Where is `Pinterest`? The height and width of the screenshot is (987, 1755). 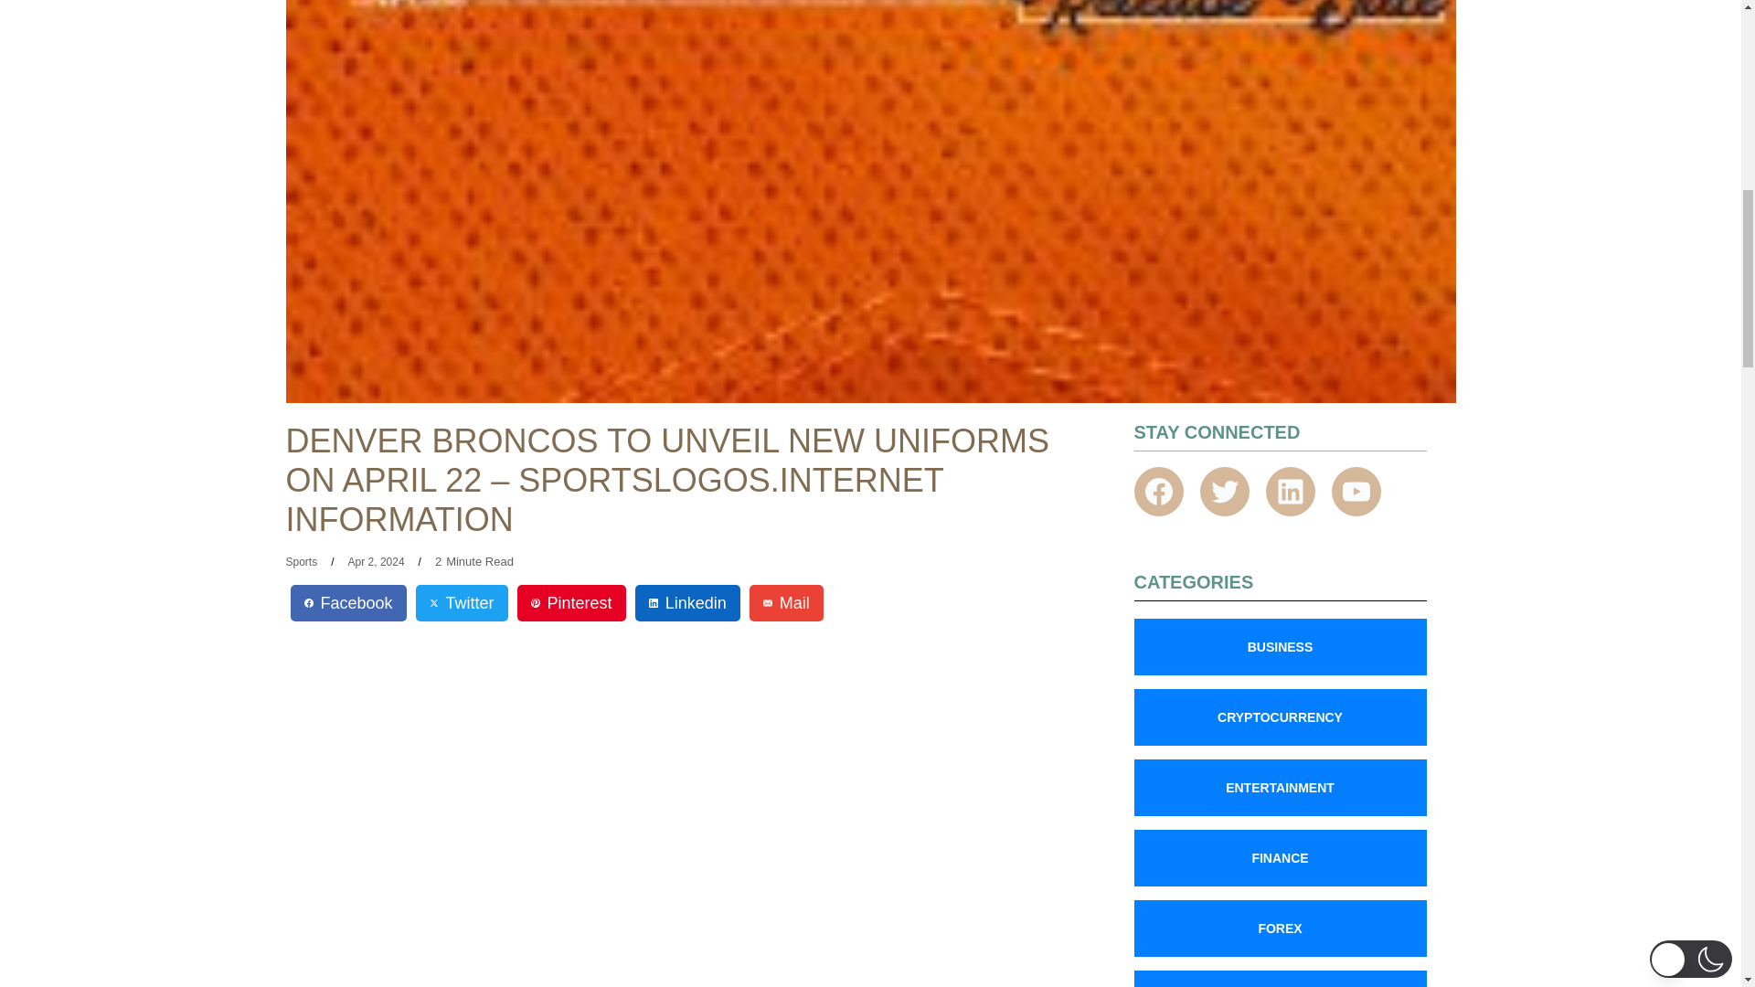
Pinterest is located at coordinates (572, 603).